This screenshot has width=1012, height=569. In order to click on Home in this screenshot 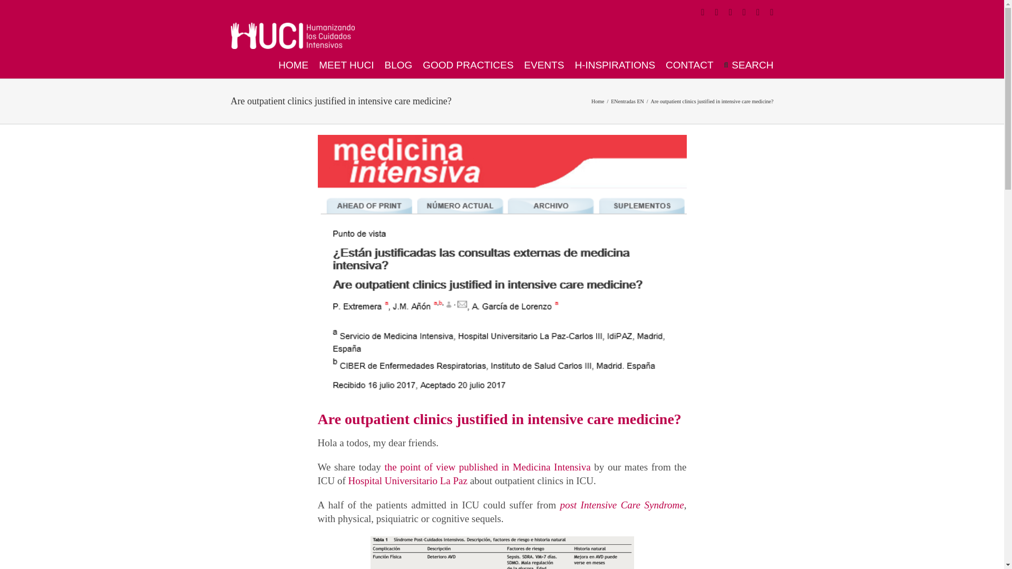, I will do `click(598, 100)`.